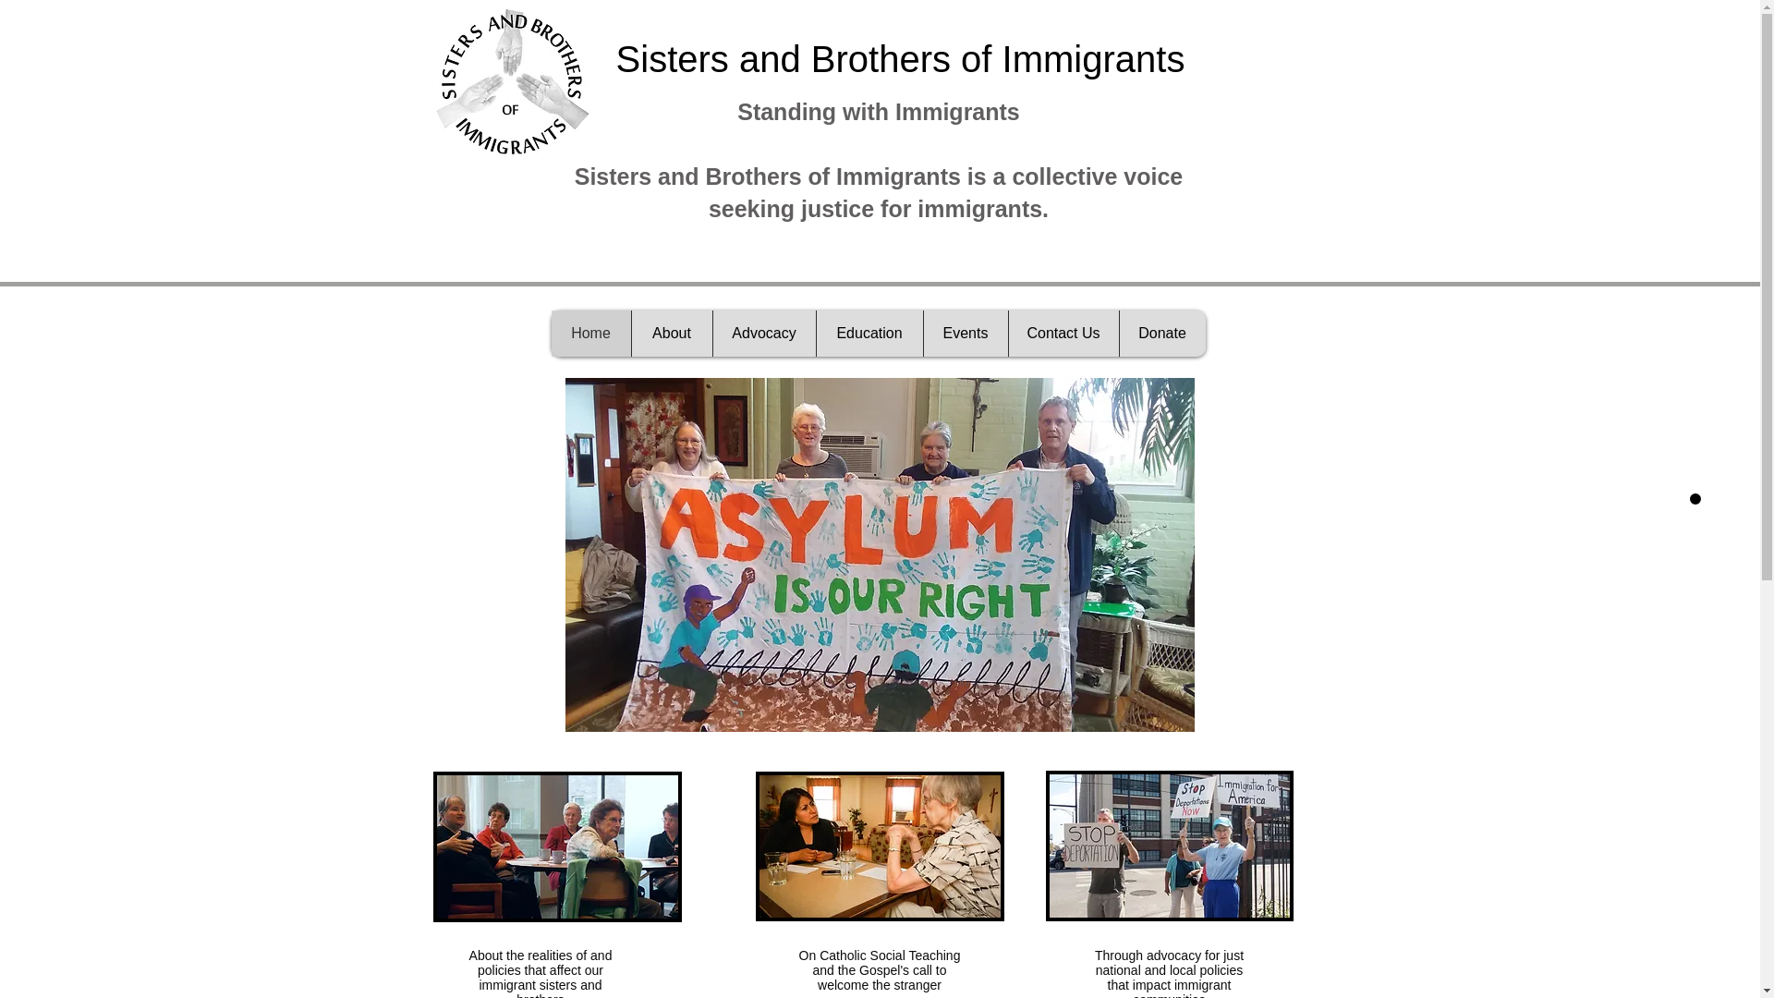 This screenshot has width=1774, height=998. I want to click on Advocacy, so click(762, 333).